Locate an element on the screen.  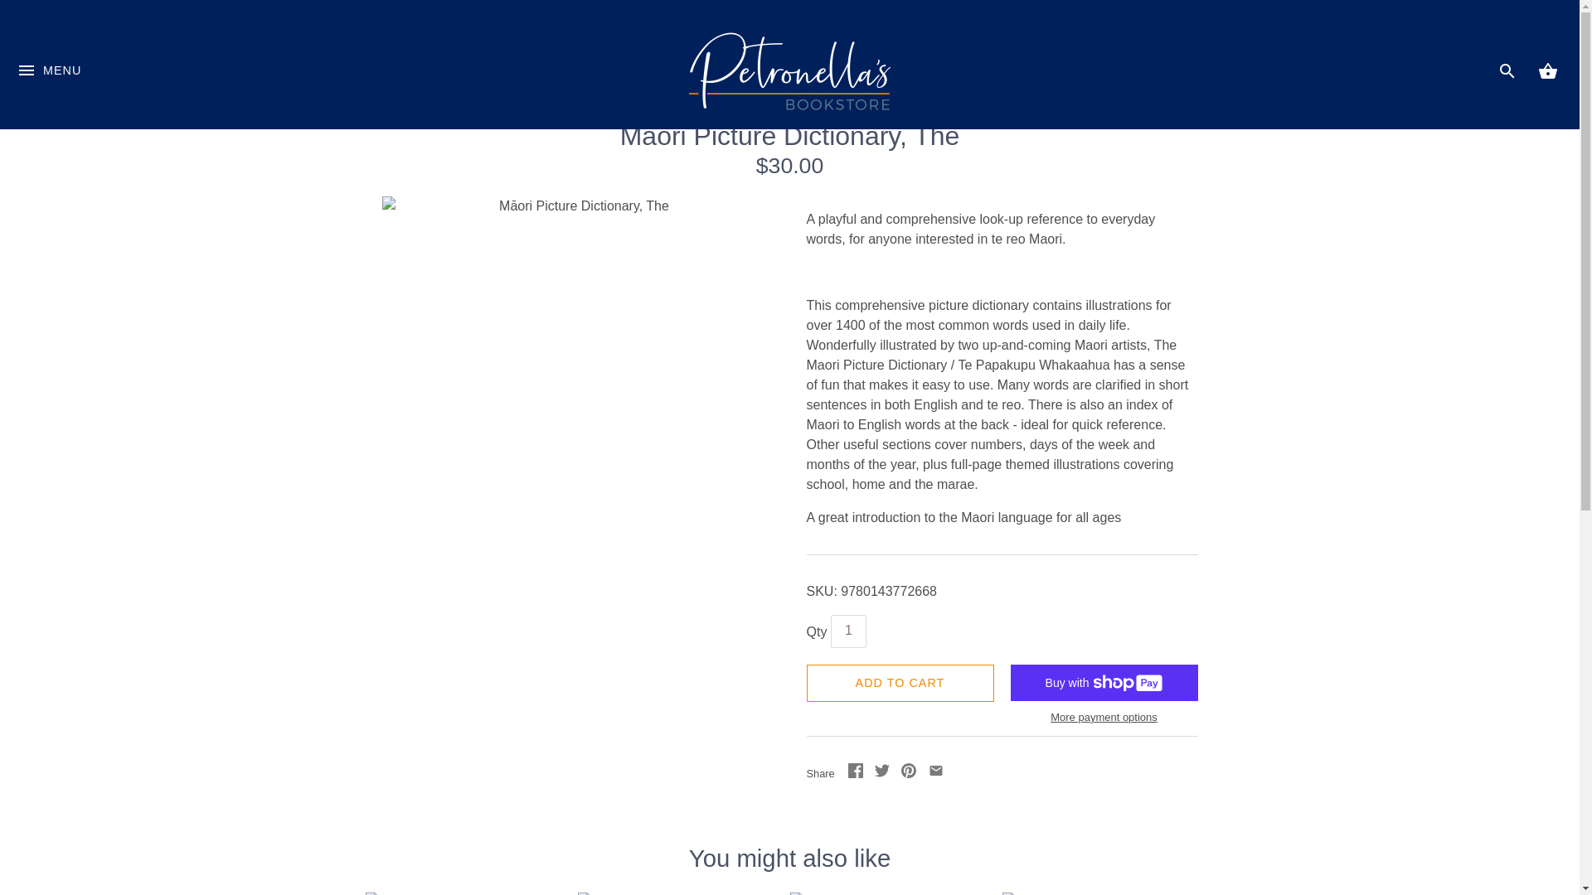
SEARCH is located at coordinates (1507, 71).